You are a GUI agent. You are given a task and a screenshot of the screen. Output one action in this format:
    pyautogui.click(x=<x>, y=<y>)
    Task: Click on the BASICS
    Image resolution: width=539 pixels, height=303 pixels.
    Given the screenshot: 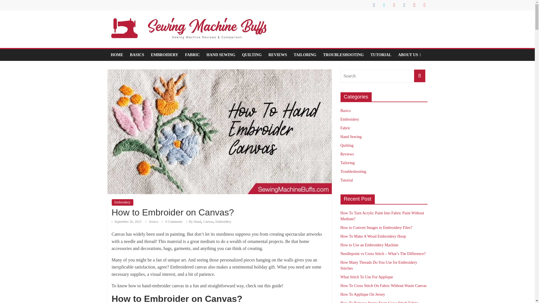 What is the action you would take?
    pyautogui.click(x=137, y=55)
    